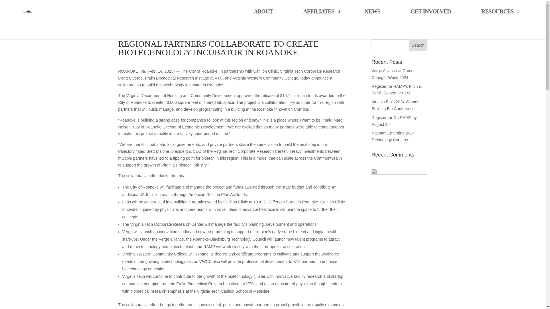 The image size is (550, 309). Describe the element at coordinates (418, 45) in the screenshot. I see `Search` at that location.